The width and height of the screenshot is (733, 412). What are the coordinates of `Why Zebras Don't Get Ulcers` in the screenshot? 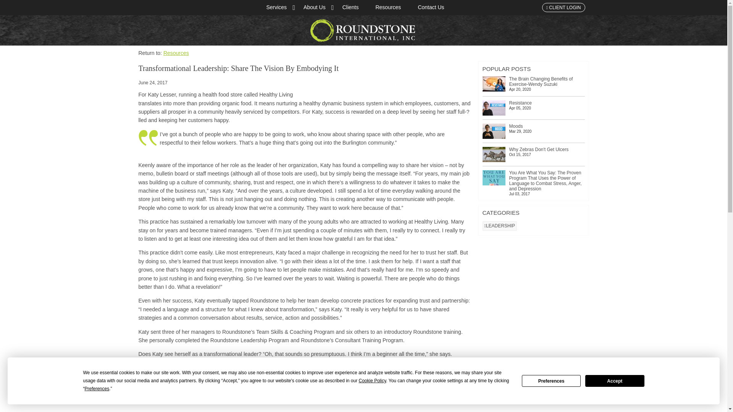 It's located at (494, 154).